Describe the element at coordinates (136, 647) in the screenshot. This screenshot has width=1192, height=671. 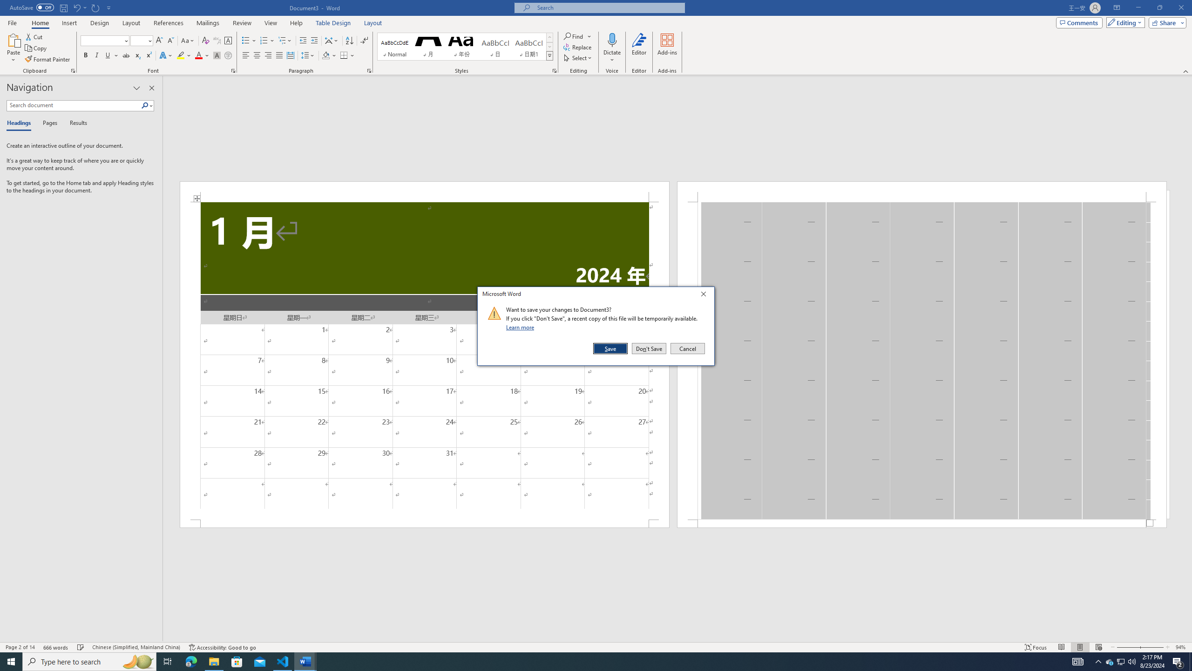
I see `Language Chinese (Simplified, Mainland China)` at that location.